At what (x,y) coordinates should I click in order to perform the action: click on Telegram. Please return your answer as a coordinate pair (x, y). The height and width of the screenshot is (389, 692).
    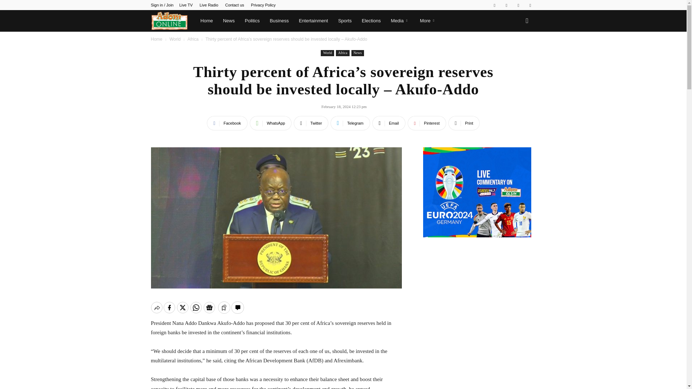
    Looking at the image, I should click on (350, 123).